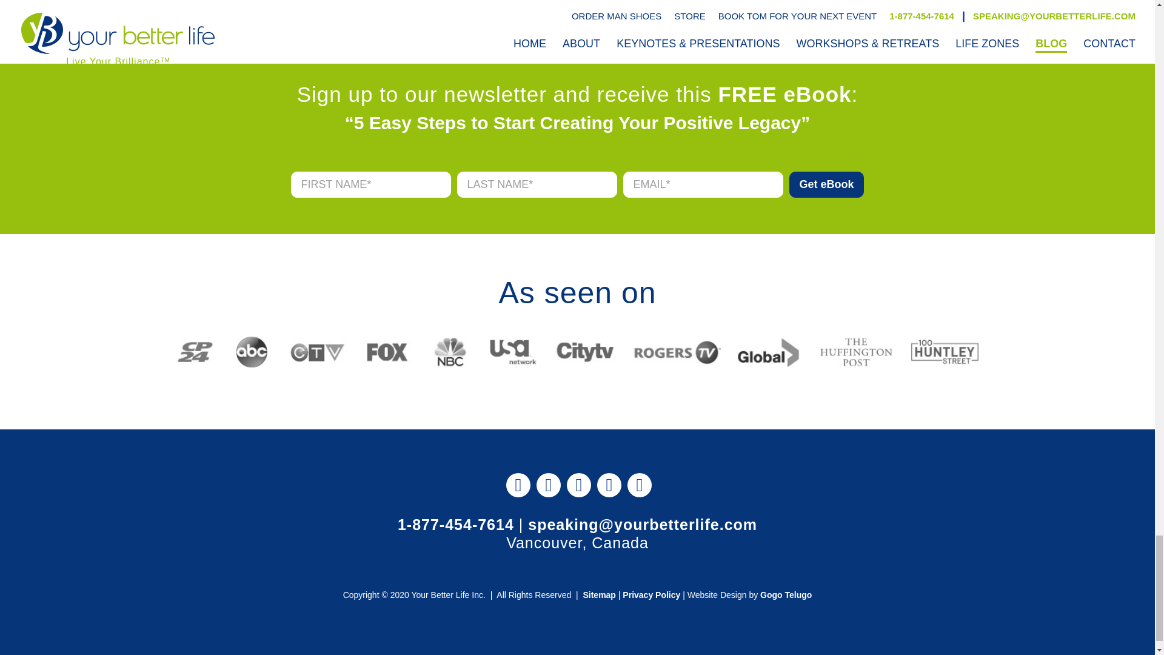 This screenshot has height=655, width=1164. I want to click on Get eBook, so click(826, 184).